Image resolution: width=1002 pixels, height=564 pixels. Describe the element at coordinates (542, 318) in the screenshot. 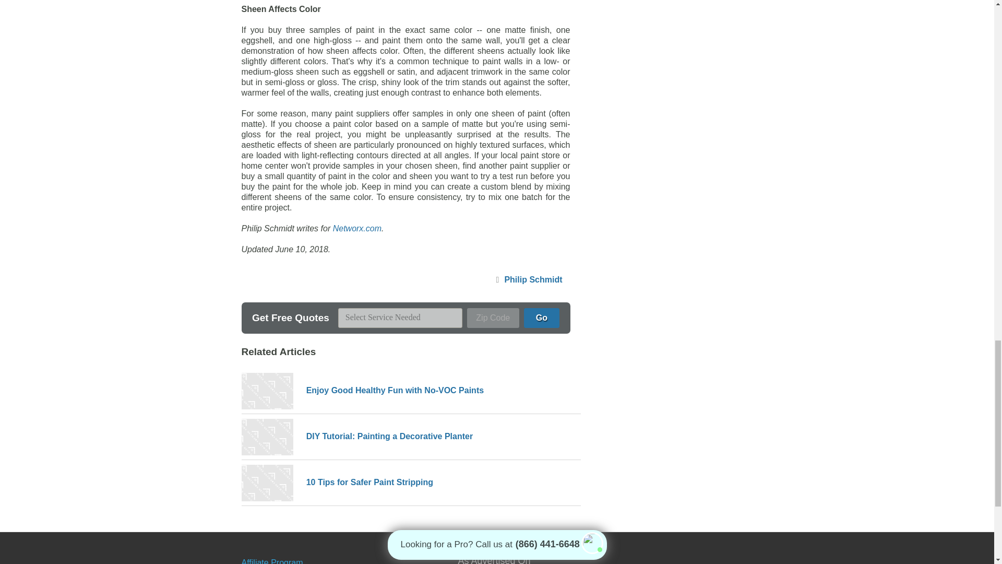

I see `Go` at that location.